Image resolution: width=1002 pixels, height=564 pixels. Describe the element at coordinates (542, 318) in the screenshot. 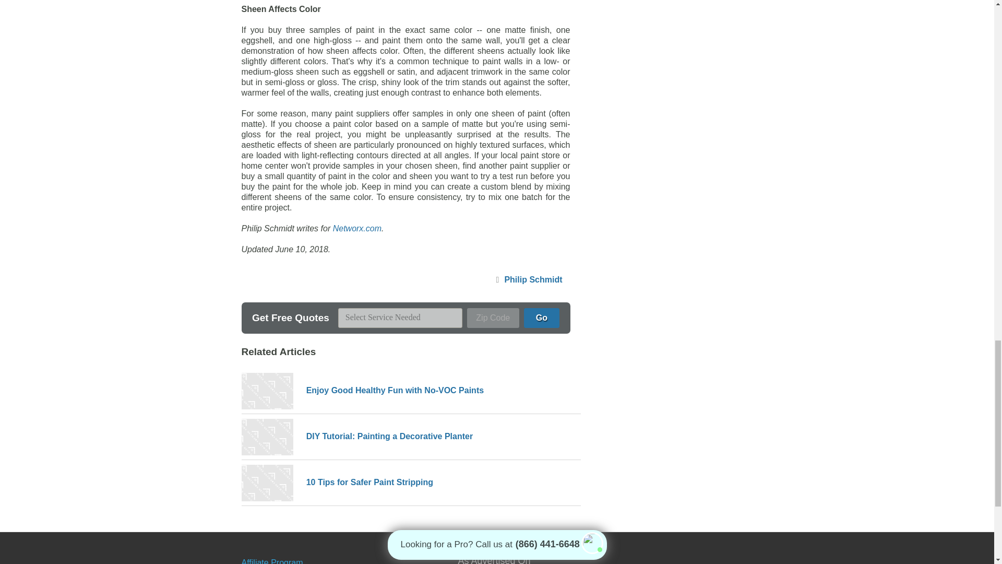

I see `Go` at that location.